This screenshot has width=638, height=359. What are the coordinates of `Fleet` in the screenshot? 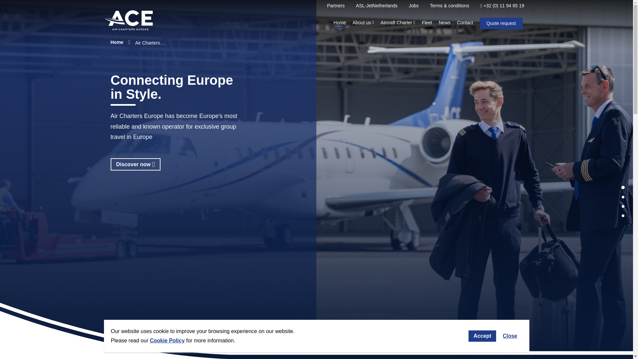 It's located at (427, 23).